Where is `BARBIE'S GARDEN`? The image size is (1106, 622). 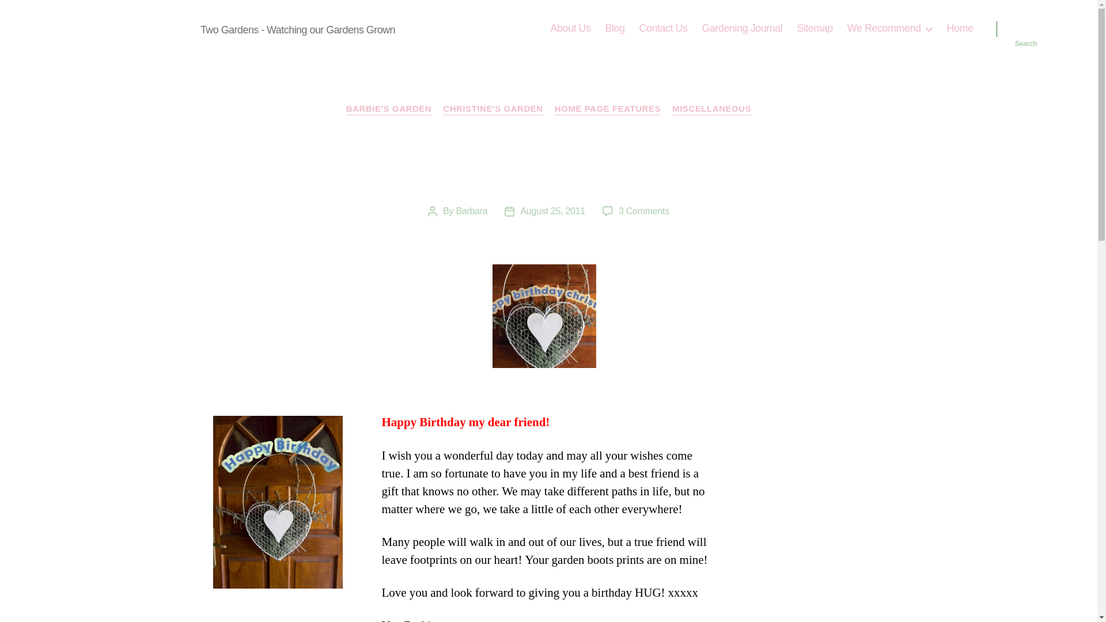
BARBIE'S GARDEN is located at coordinates (389, 109).